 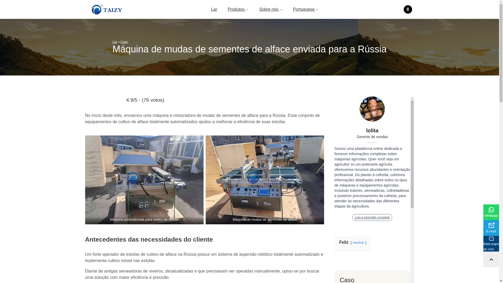 What do you see at coordinates (238, 9) in the screenshot?
I see `Produtos` at bounding box center [238, 9].